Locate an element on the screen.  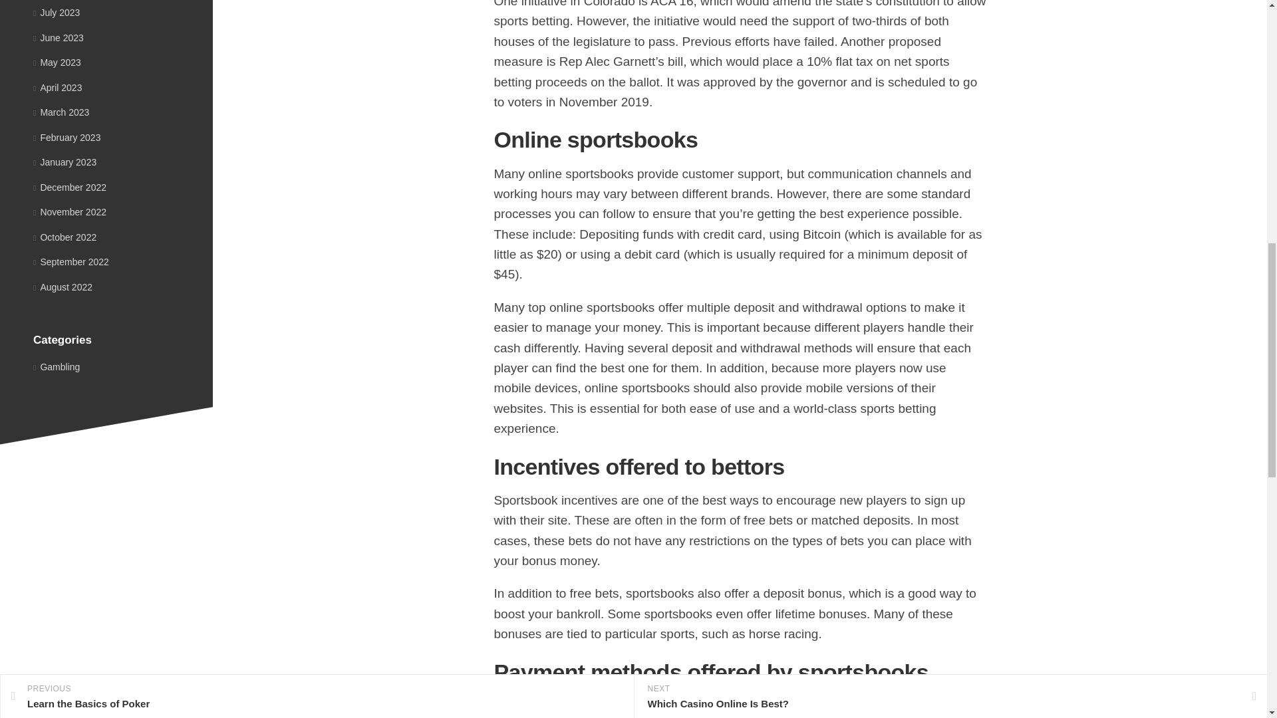
December 2022 is located at coordinates (69, 187).